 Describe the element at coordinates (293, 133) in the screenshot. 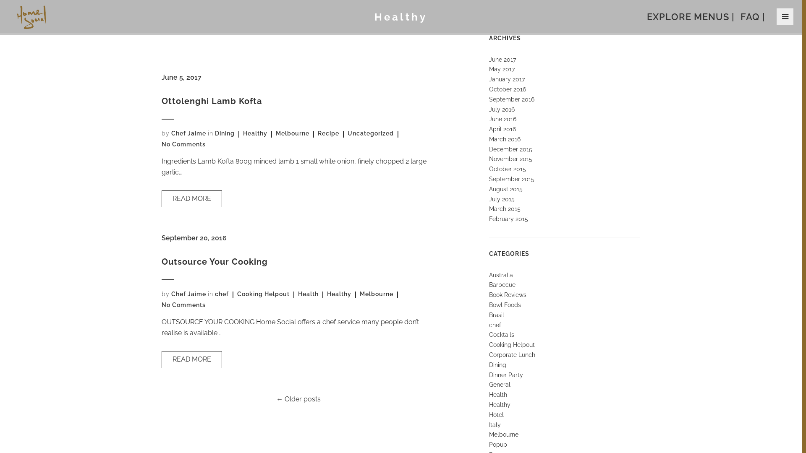

I see `Melbourne` at that location.